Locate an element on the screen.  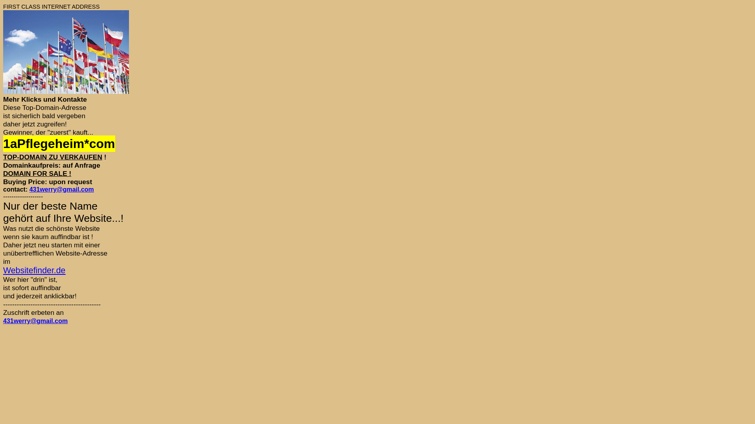
431werry@gmail.com is located at coordinates (62, 189).